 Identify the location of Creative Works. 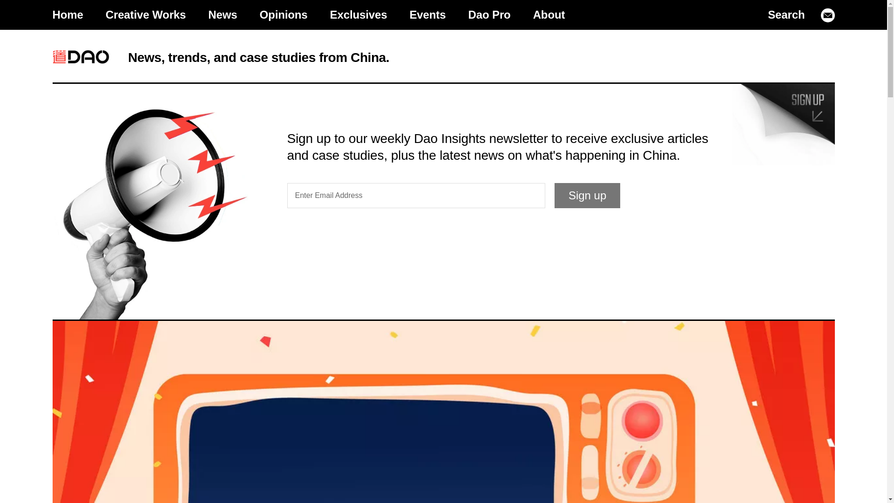
(146, 15).